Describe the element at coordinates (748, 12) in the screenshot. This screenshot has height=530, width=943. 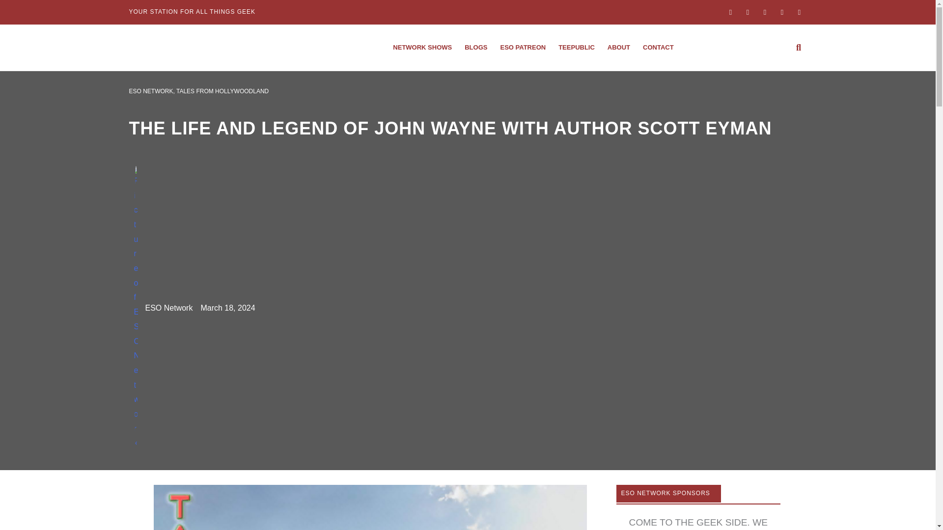
I see `Instagram` at that location.